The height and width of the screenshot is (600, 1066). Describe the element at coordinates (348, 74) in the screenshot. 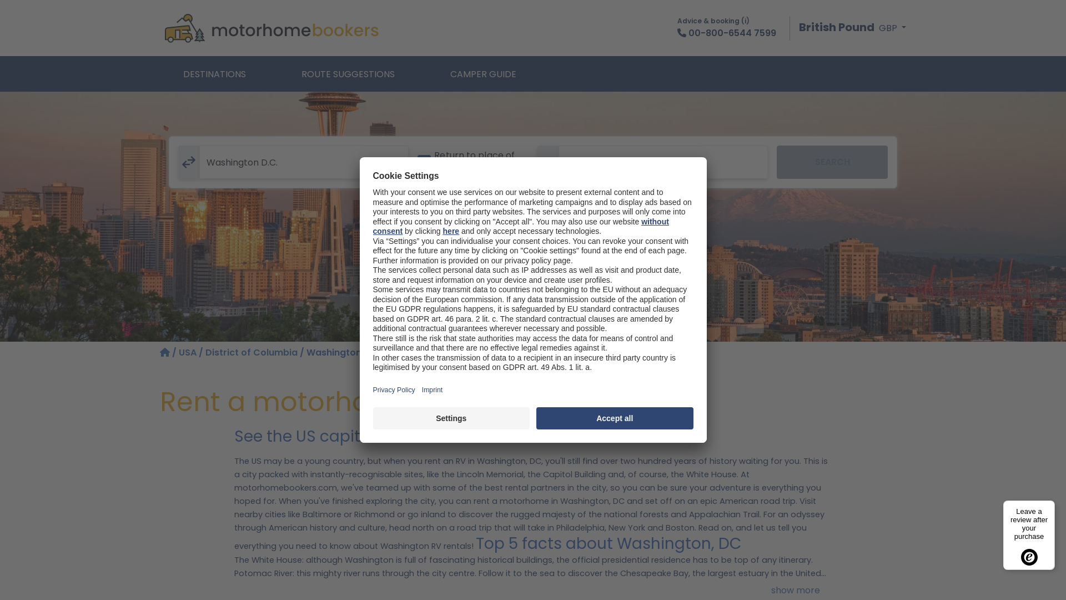

I see `ROUTE SUGGESTIONS` at that location.